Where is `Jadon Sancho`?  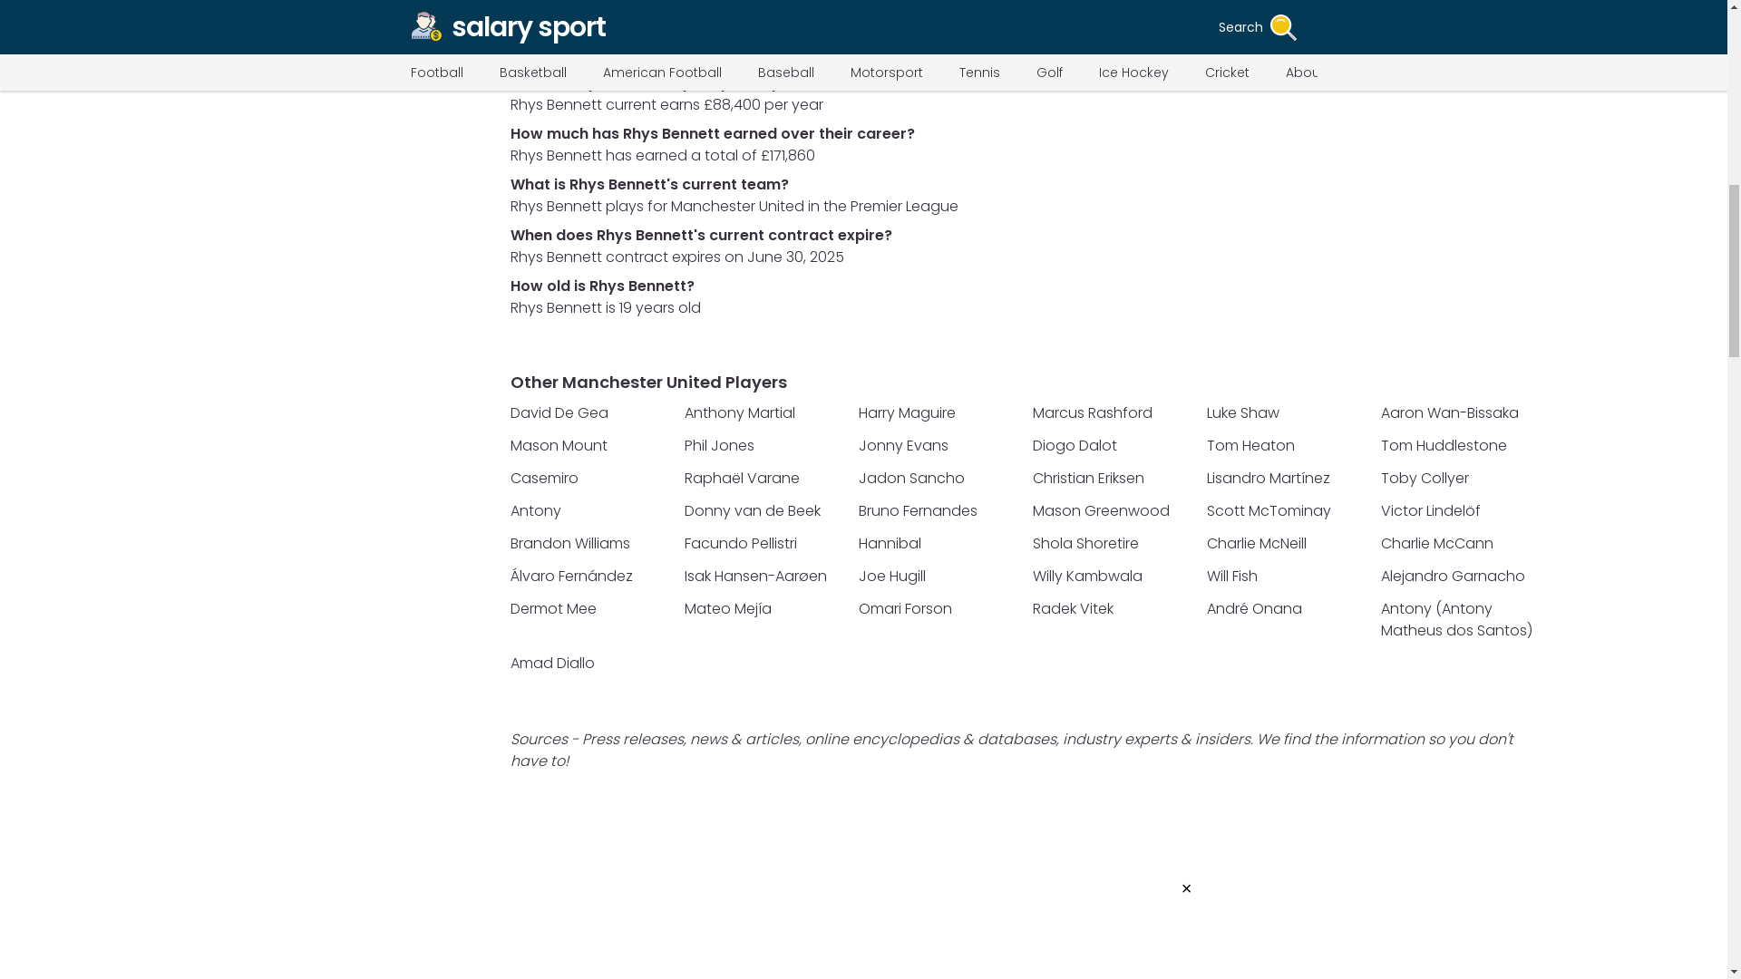 Jadon Sancho is located at coordinates (939, 479).